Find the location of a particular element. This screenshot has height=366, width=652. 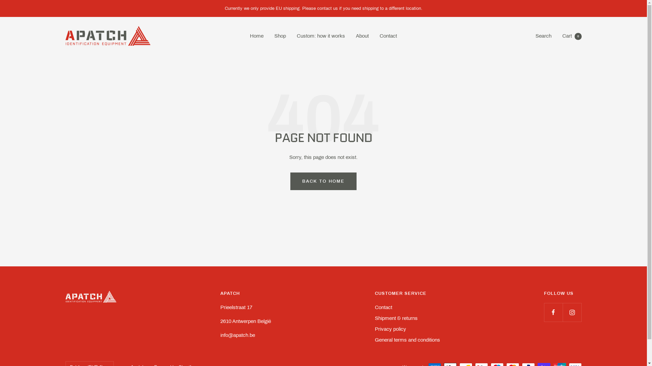

AU is located at coordinates (122, 329).